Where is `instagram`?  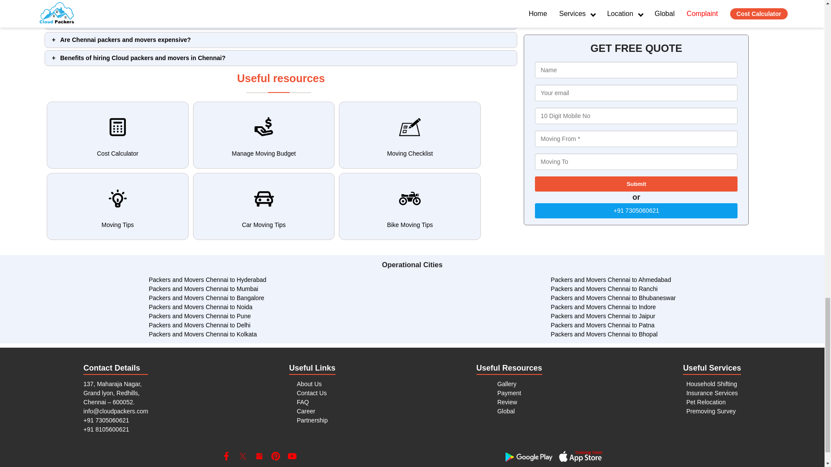
instagram is located at coordinates (259, 456).